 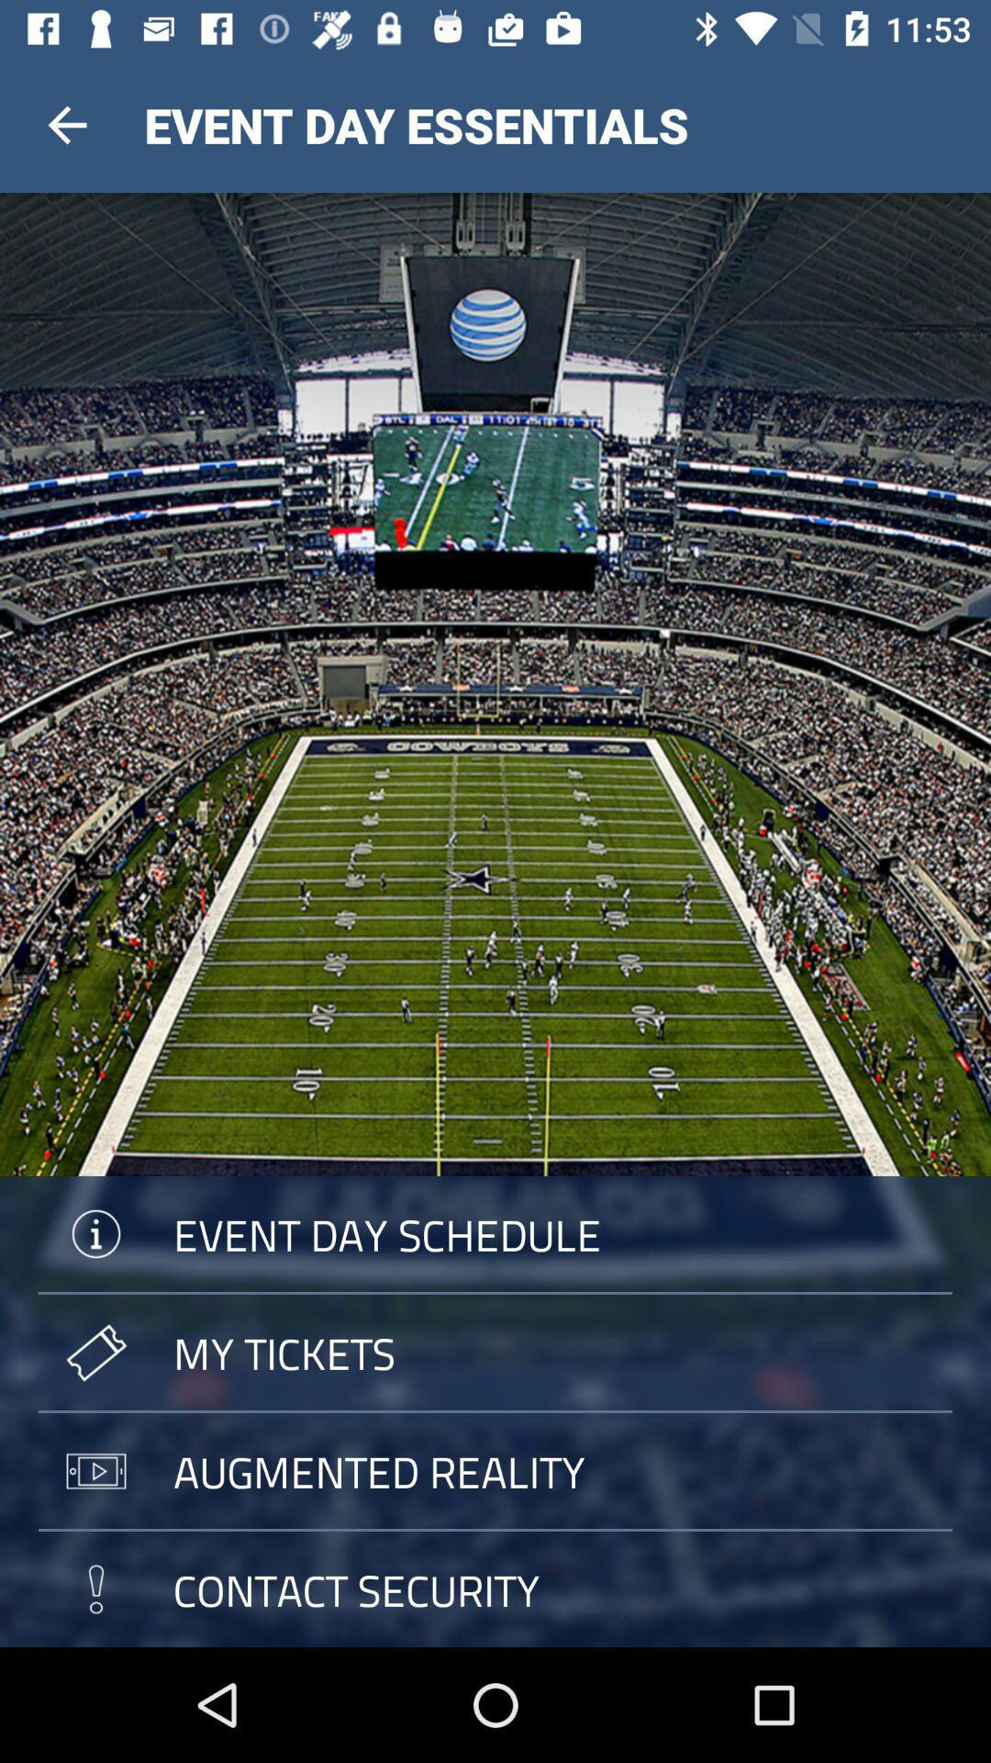 I want to click on press contact security icon, so click(x=495, y=1589).